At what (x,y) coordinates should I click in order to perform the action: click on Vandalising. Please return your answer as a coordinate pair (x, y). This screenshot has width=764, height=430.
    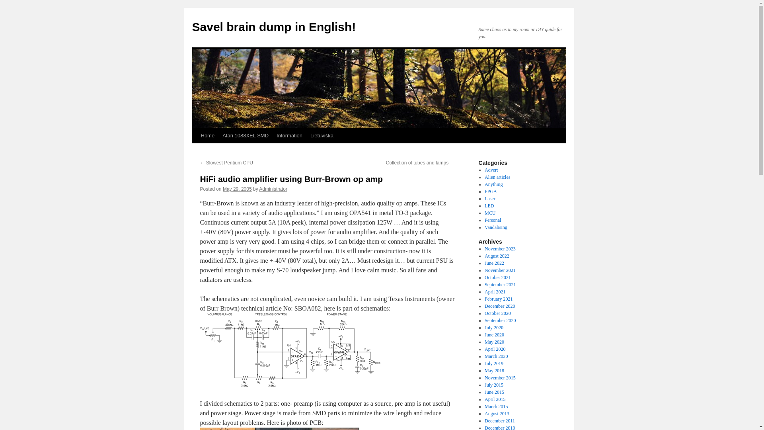
    Looking at the image, I should click on (496, 227).